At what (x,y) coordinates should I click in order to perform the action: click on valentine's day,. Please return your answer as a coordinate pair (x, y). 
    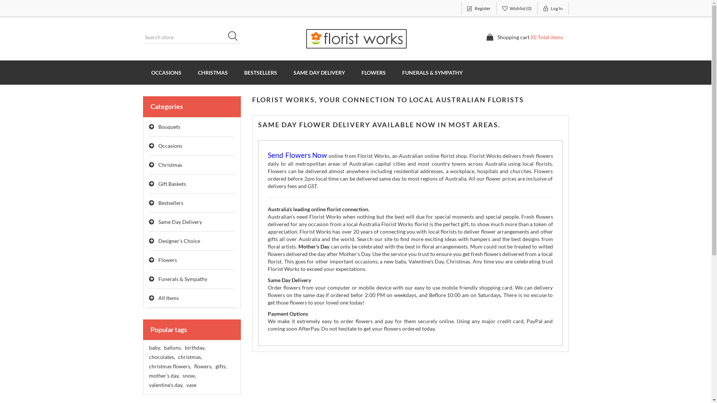
    Looking at the image, I should click on (166, 385).